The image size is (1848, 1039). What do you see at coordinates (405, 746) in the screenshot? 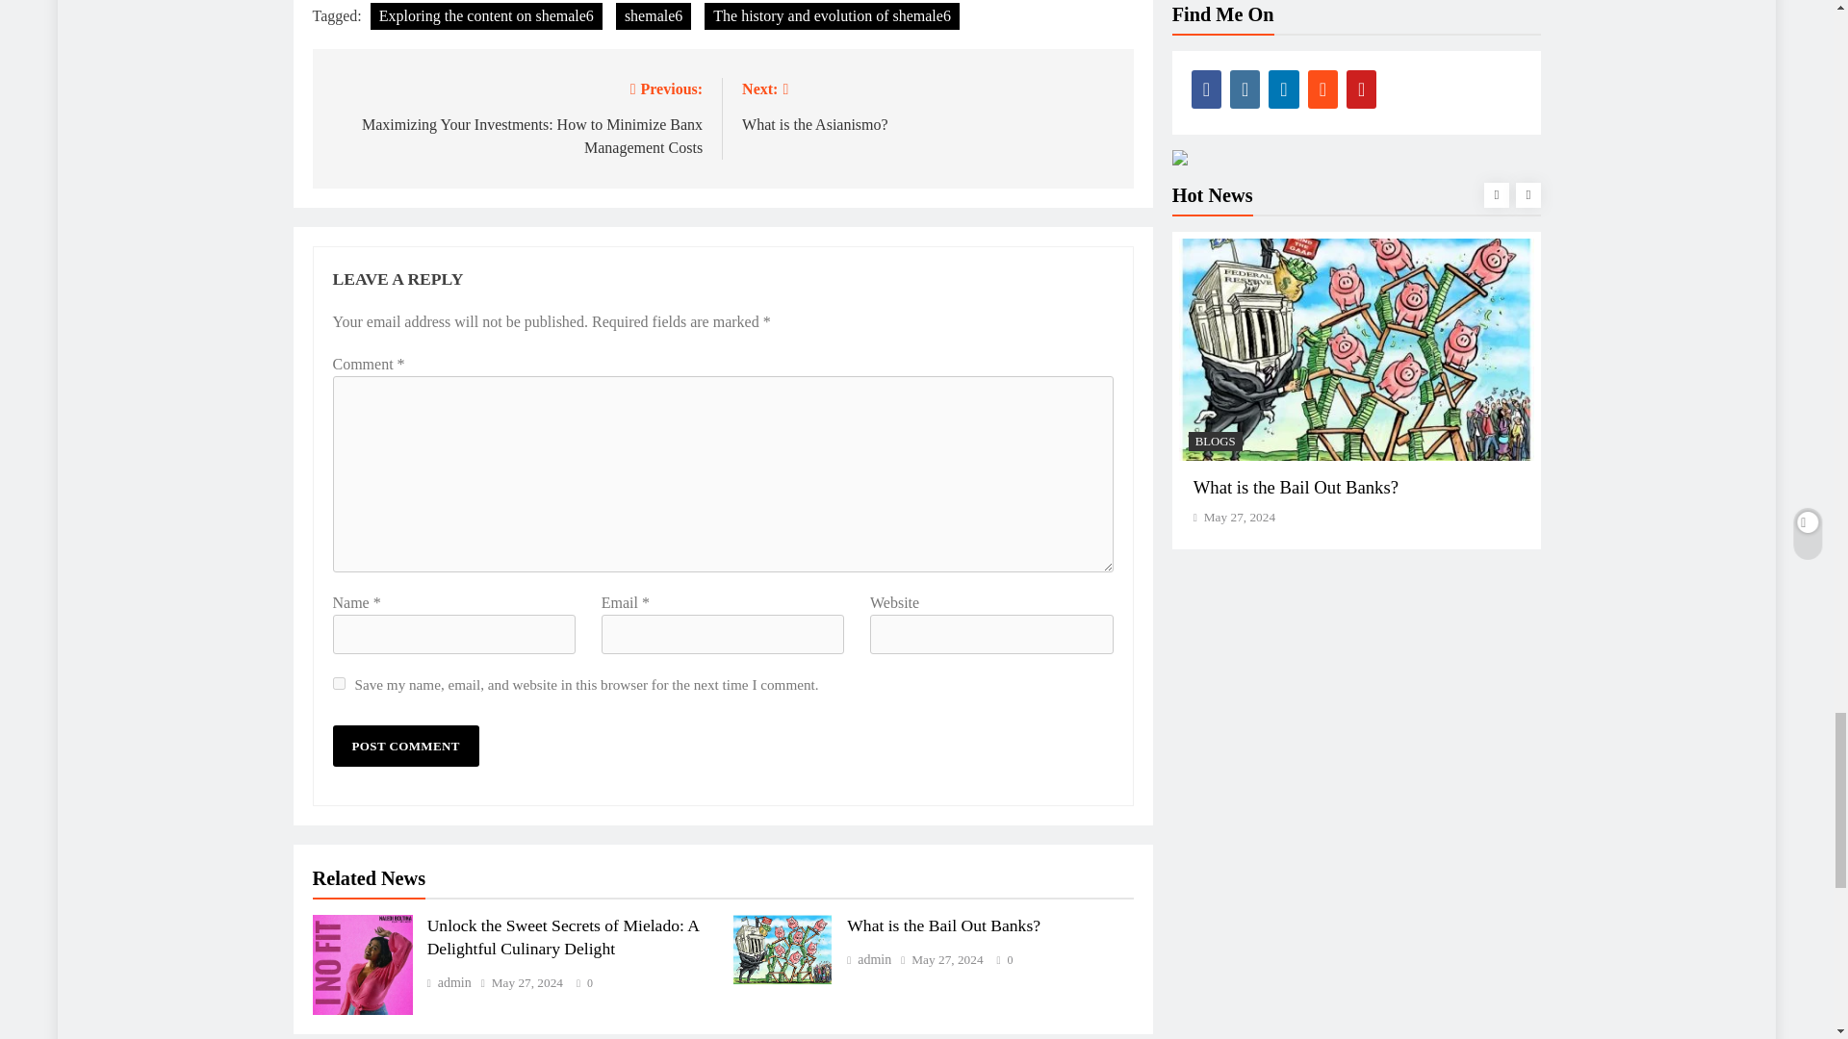
I see `Post Comment` at bounding box center [405, 746].